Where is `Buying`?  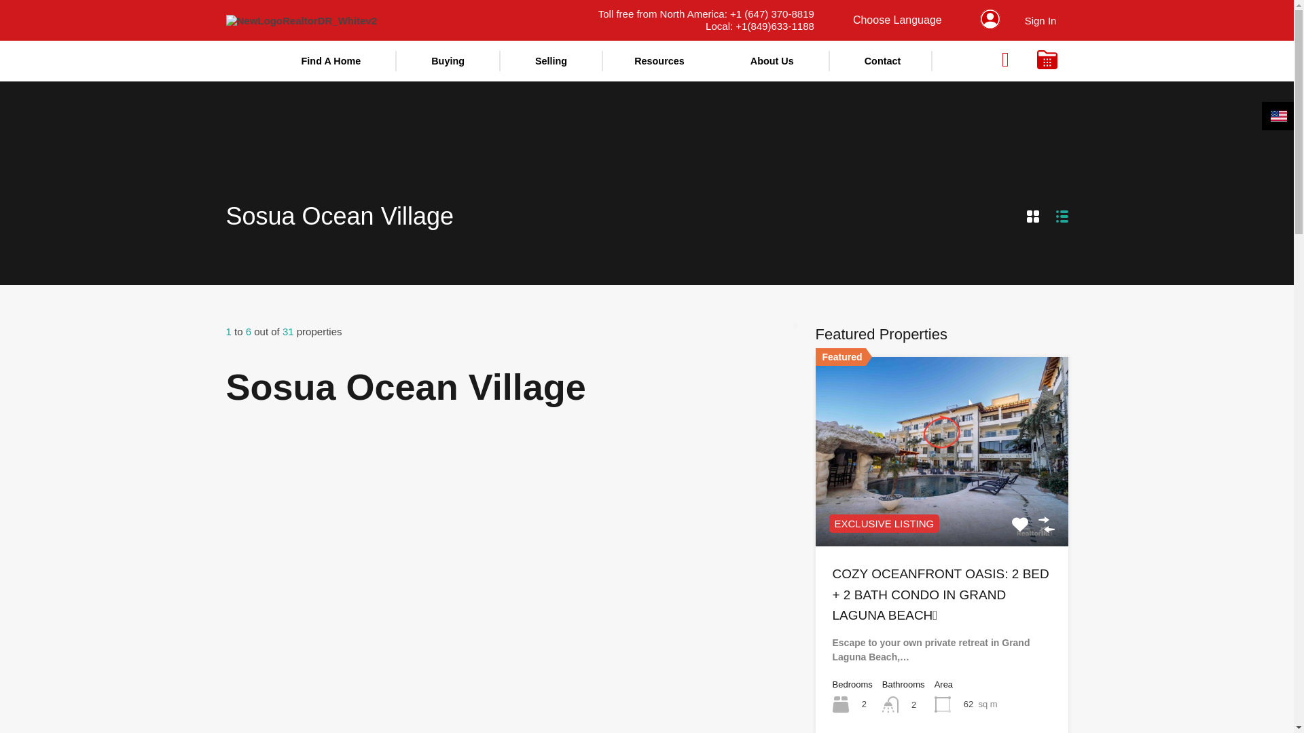
Buying is located at coordinates (448, 61).